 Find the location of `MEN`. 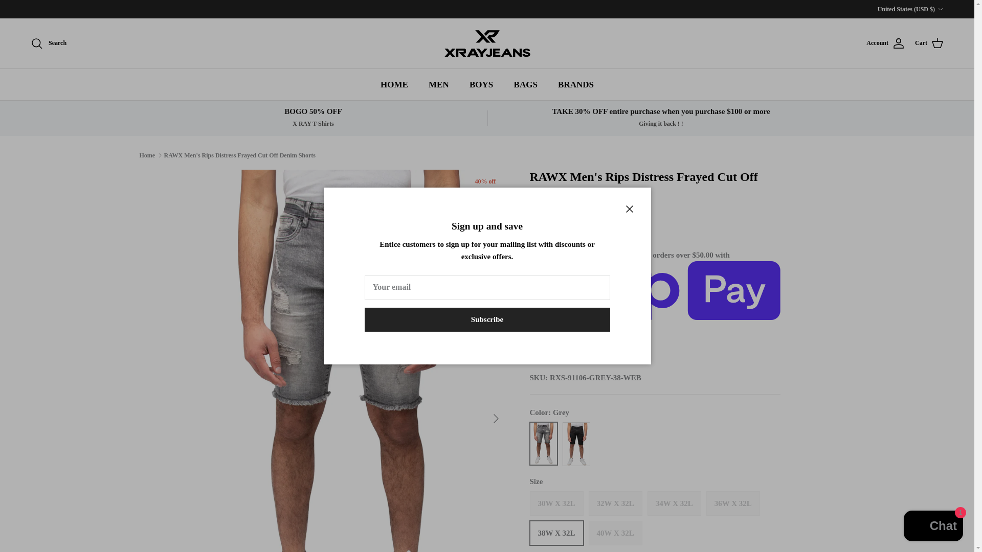

MEN is located at coordinates (439, 84).